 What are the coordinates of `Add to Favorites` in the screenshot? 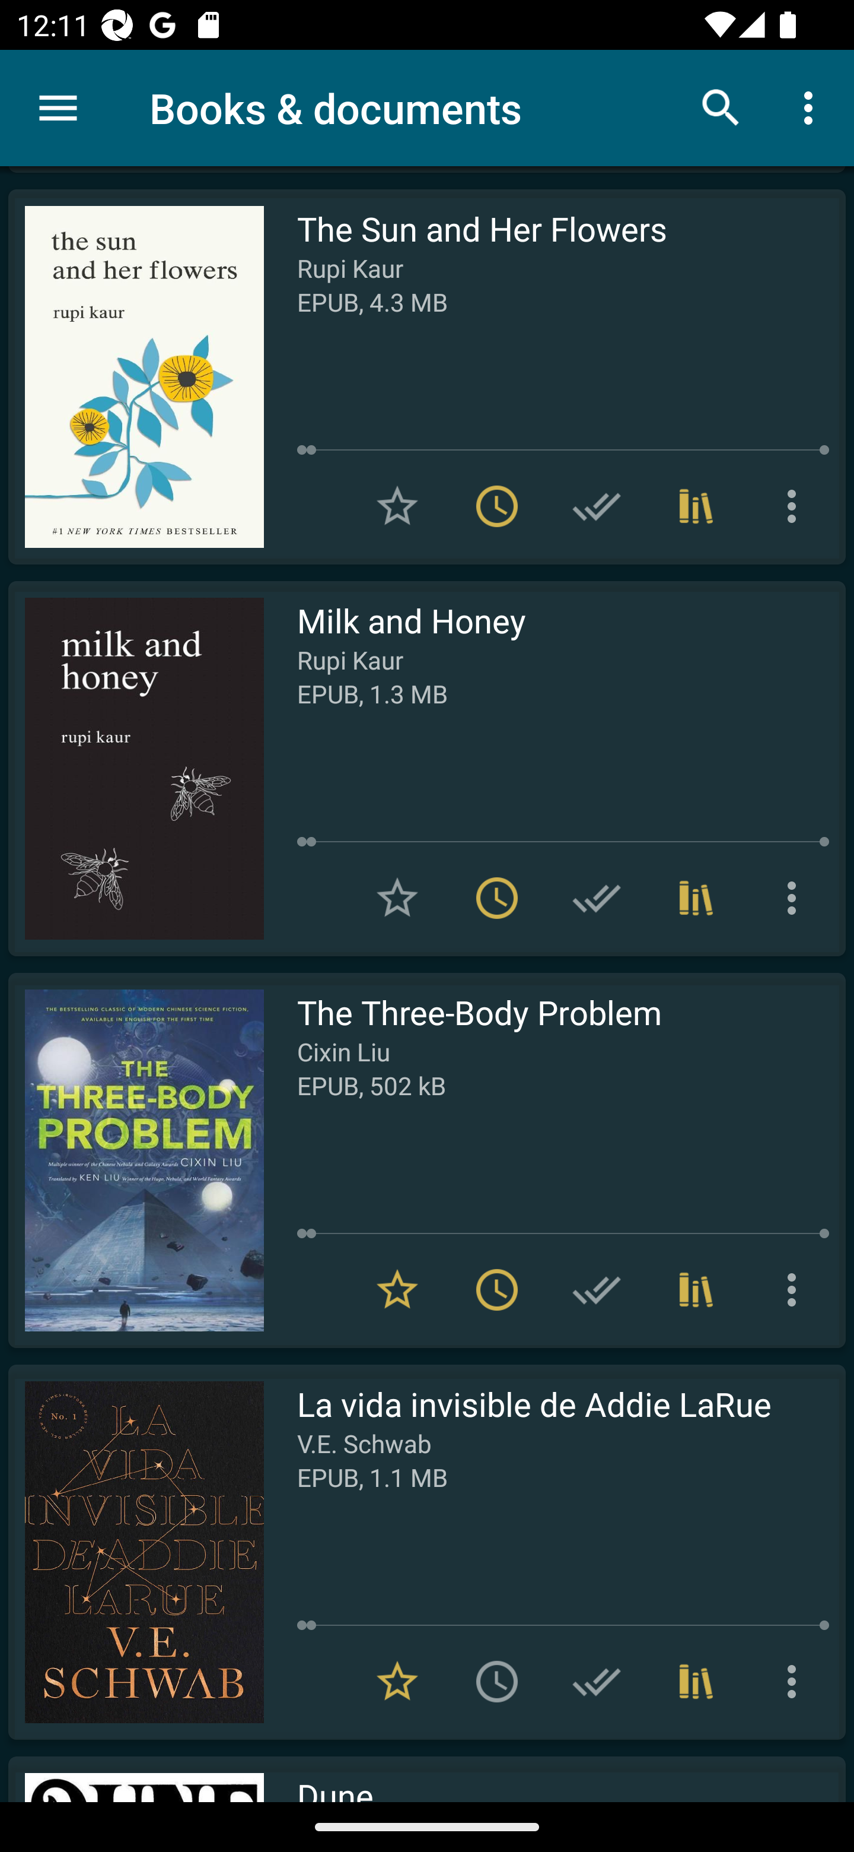 It's located at (397, 898).